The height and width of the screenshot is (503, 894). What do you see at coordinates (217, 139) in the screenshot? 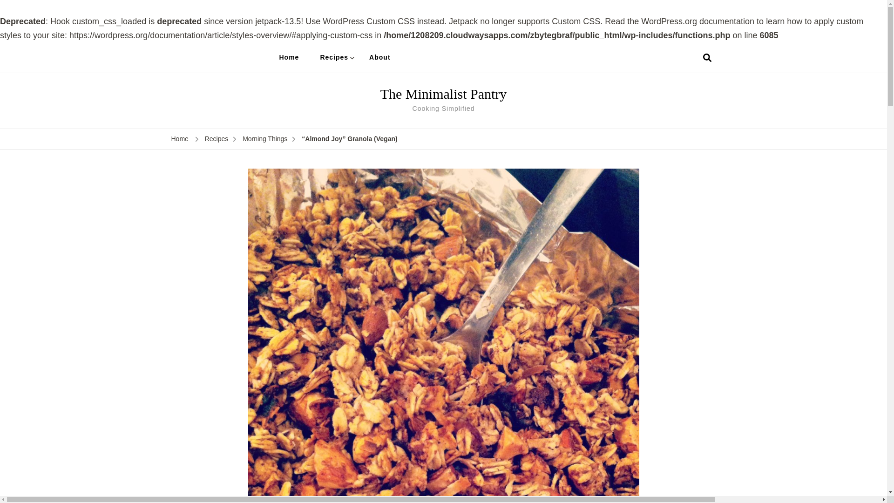
I see `Recipes` at bounding box center [217, 139].